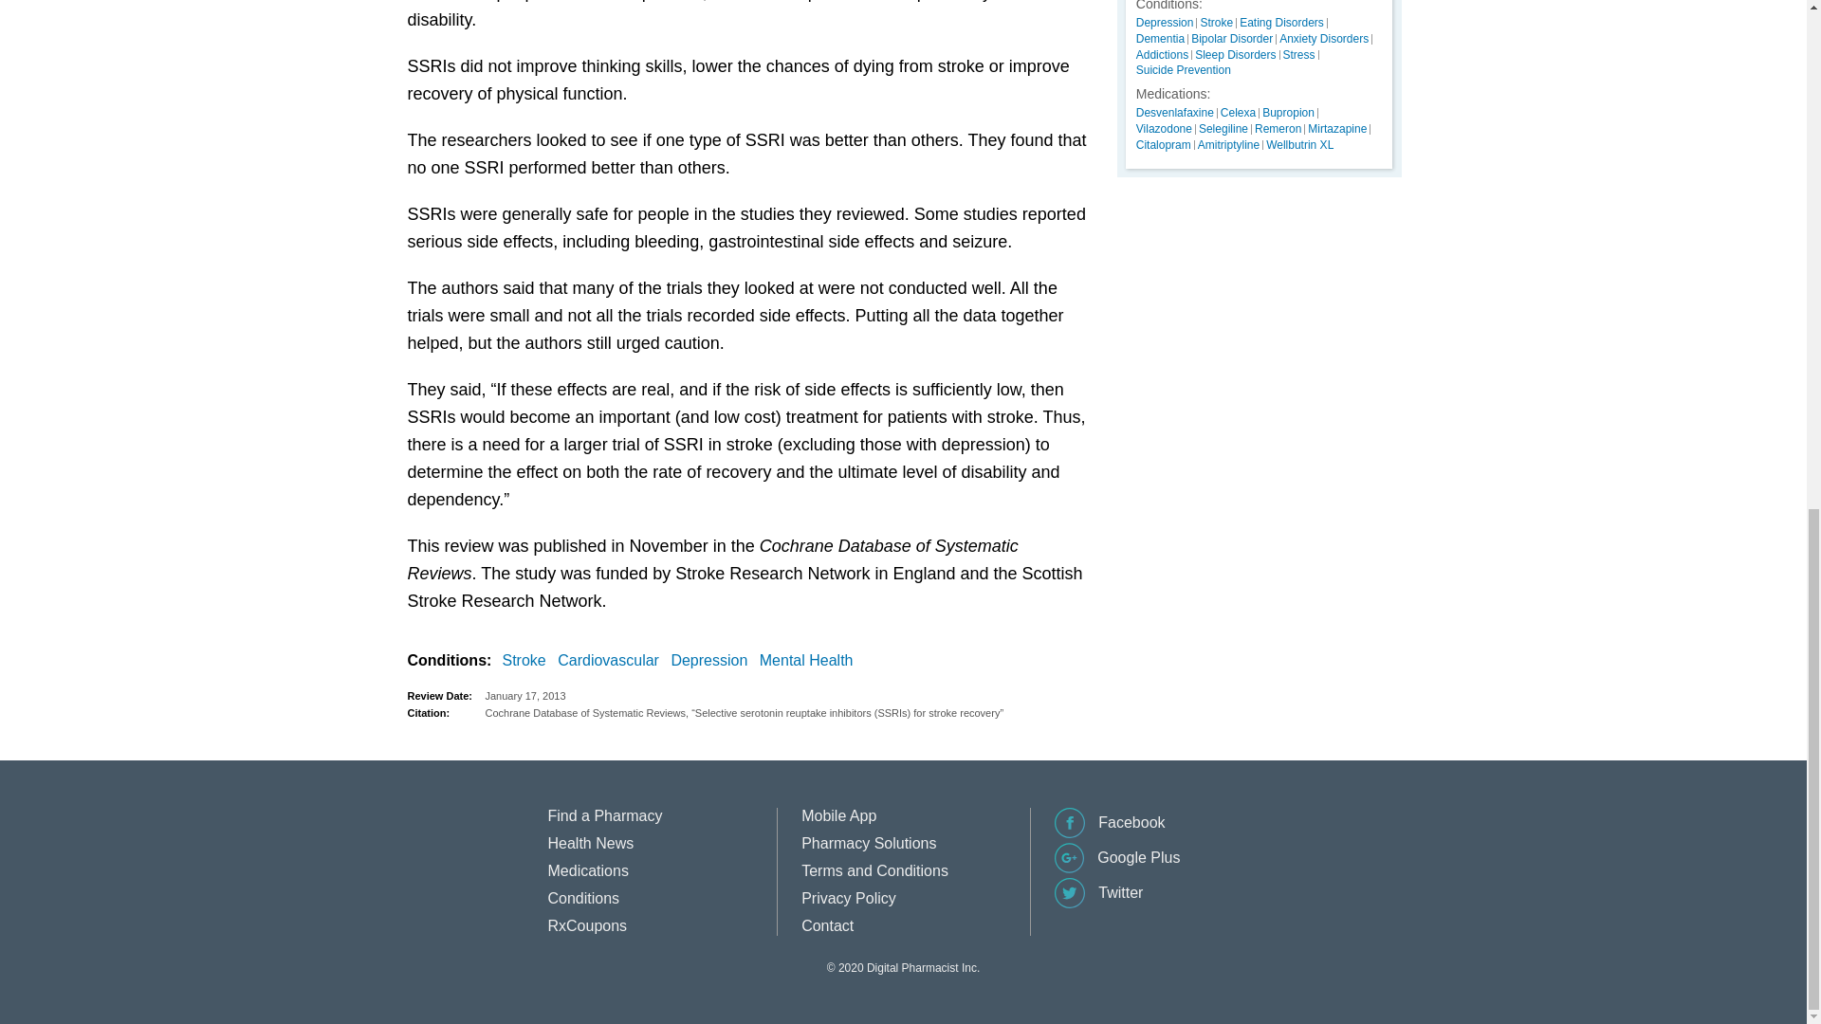 Image resolution: width=1821 pixels, height=1024 pixels. I want to click on Mental Health, so click(810, 660).